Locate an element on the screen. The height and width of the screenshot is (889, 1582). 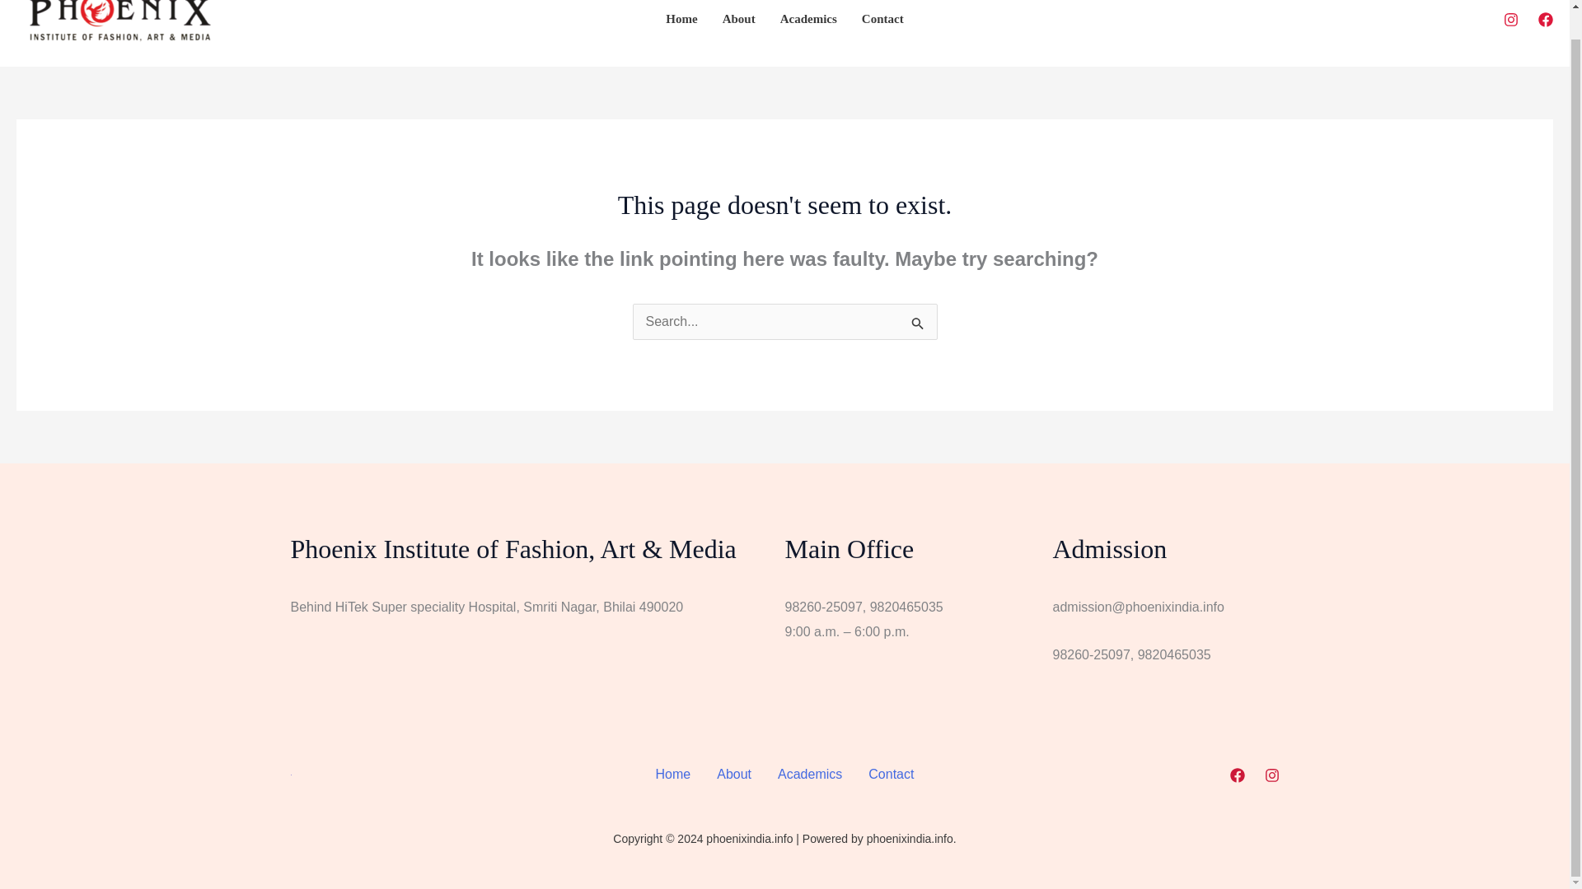
Home is located at coordinates (672, 774).